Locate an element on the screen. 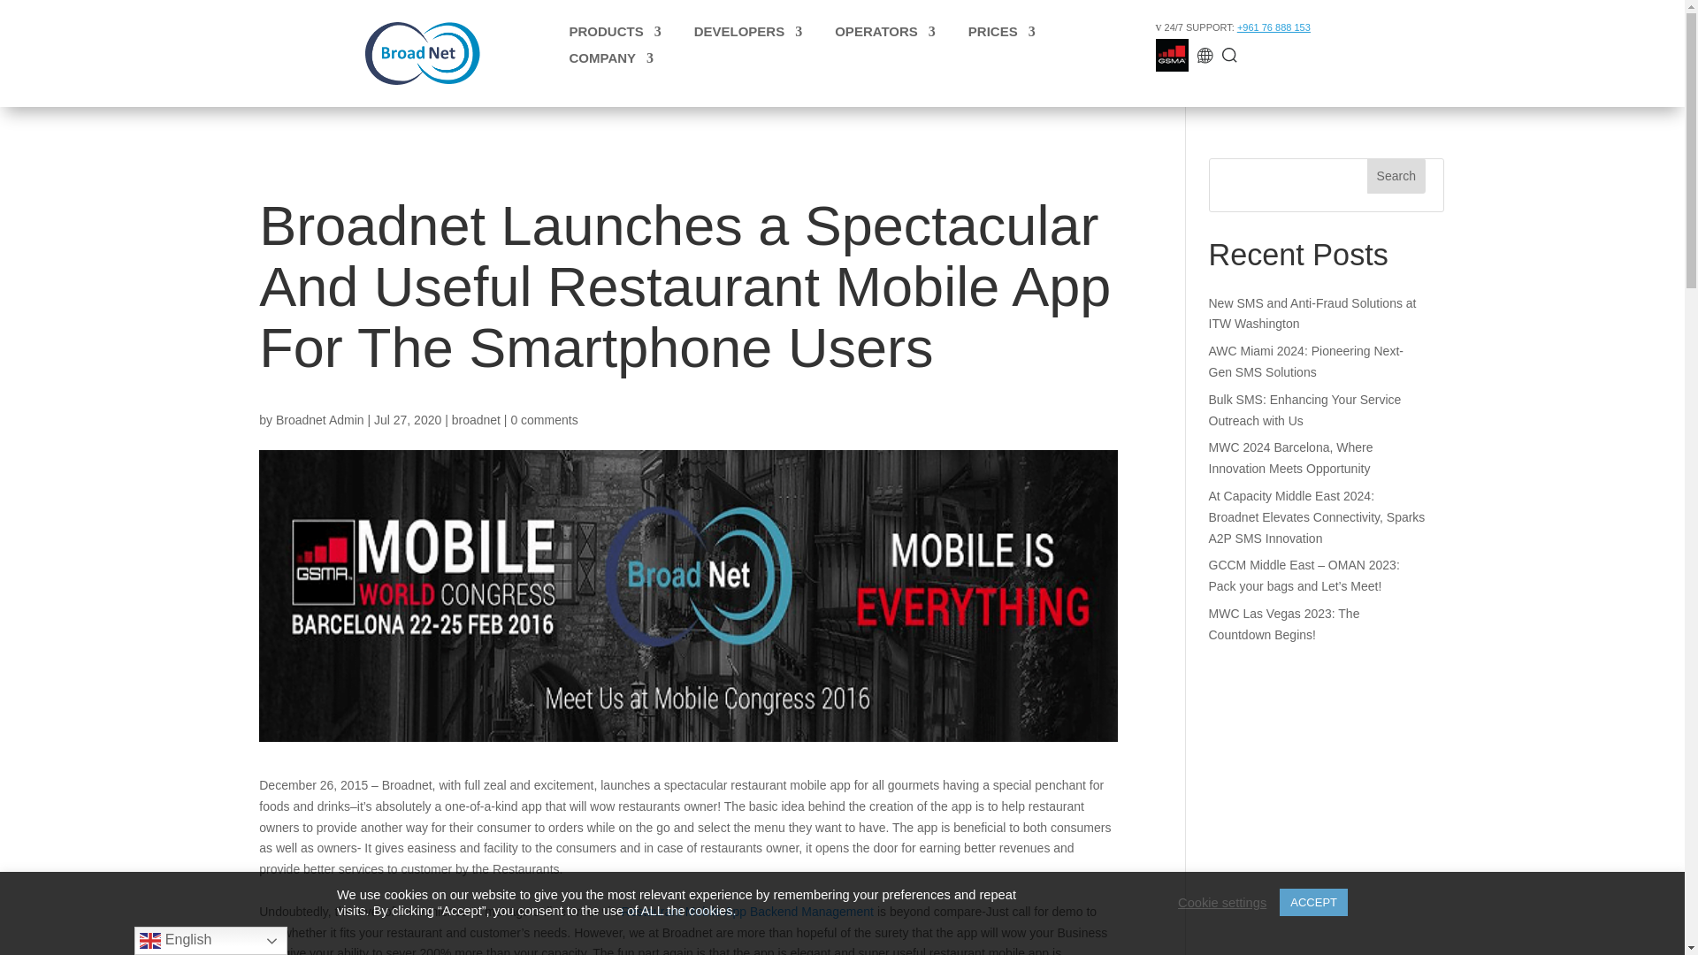 Image resolution: width=1698 pixels, height=955 pixels. DEVELOPERS is located at coordinates (741, 35).